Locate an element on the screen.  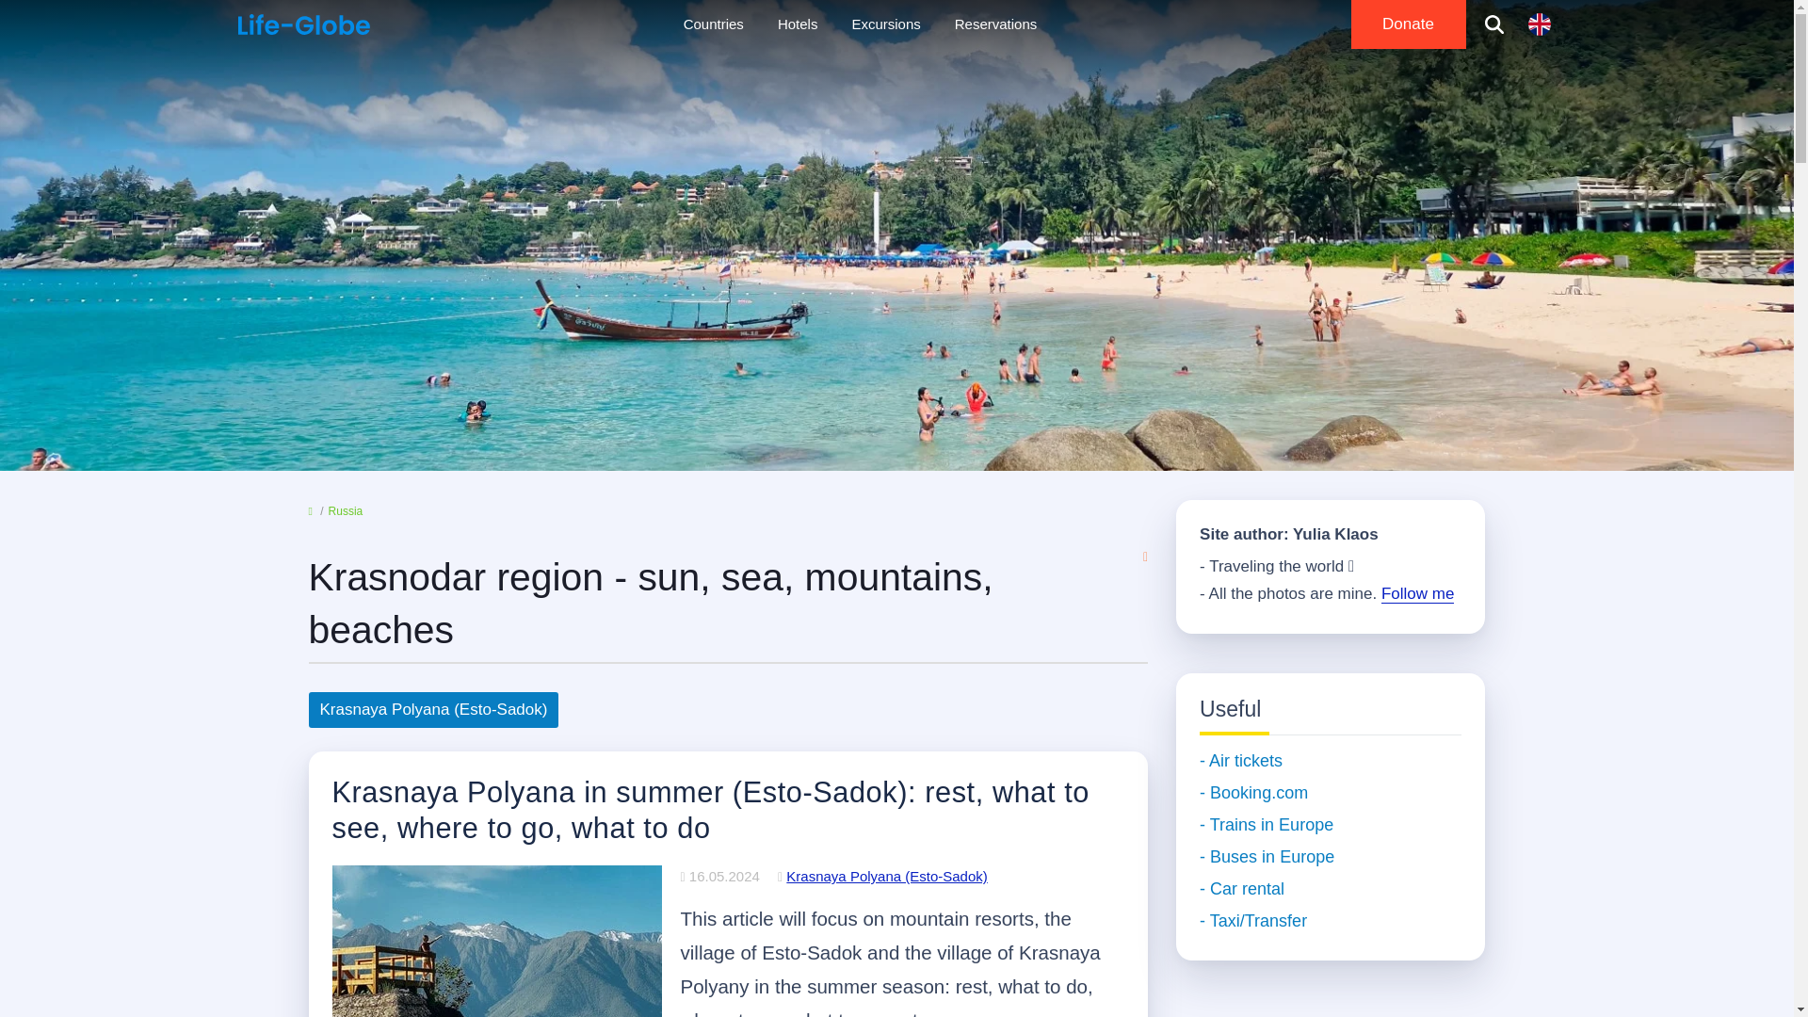
English is located at coordinates (1539, 24).